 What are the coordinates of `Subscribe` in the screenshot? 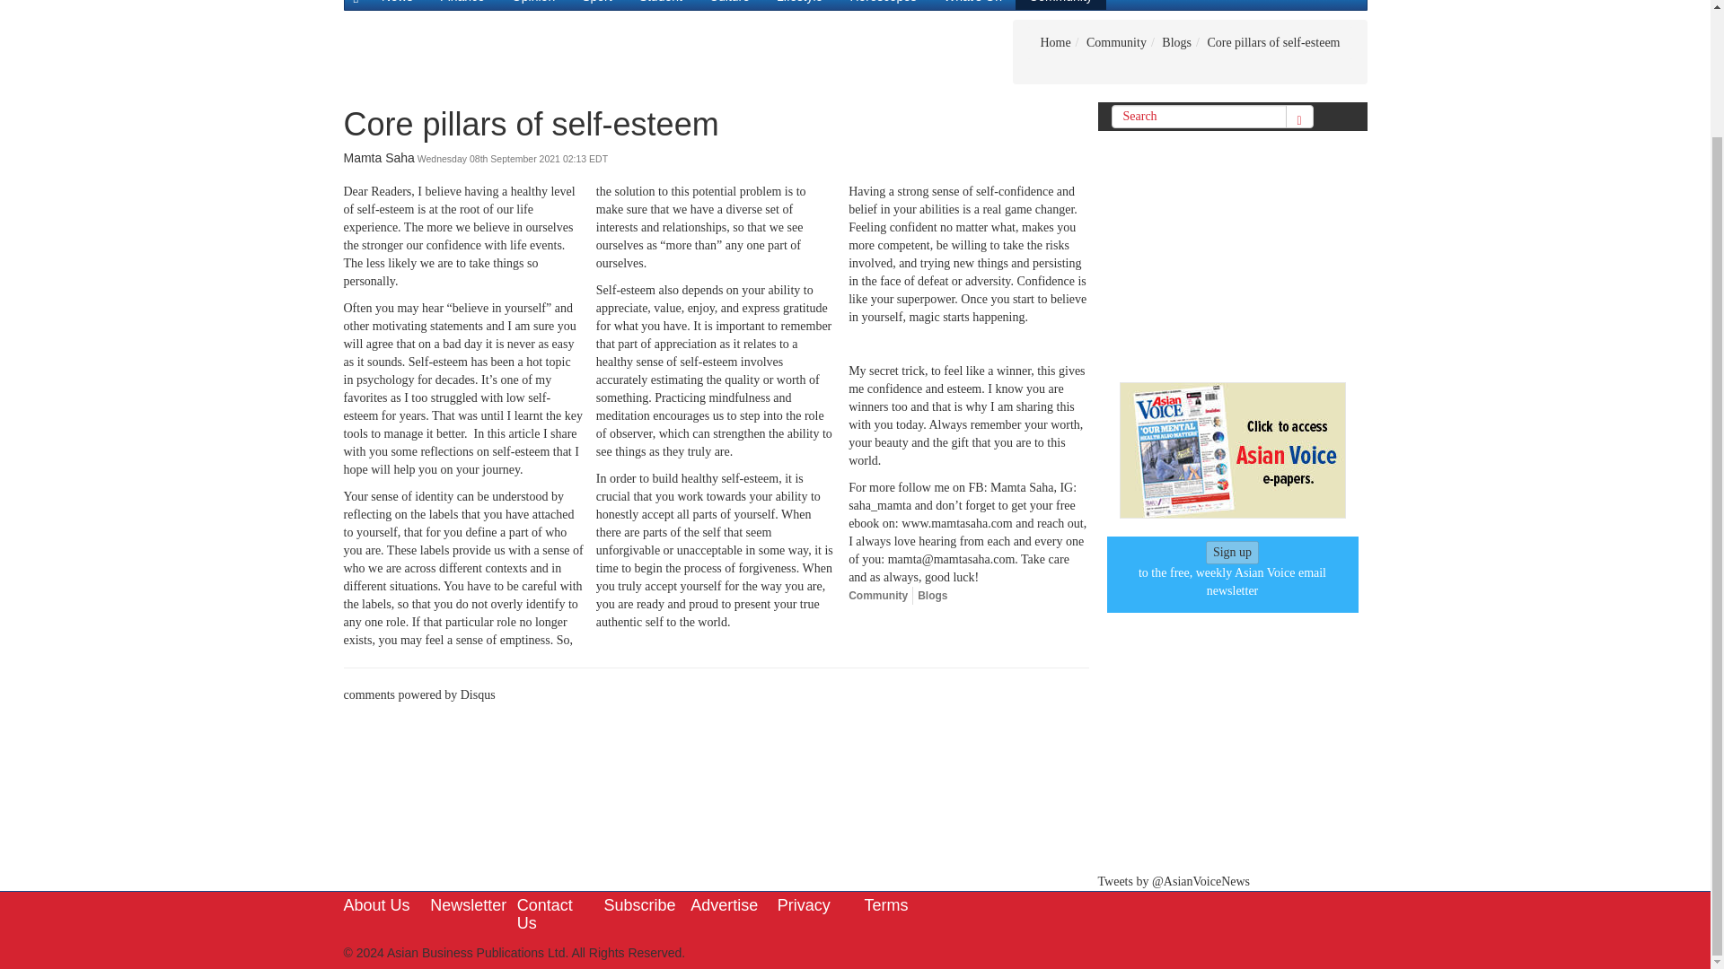 It's located at (639, 905).